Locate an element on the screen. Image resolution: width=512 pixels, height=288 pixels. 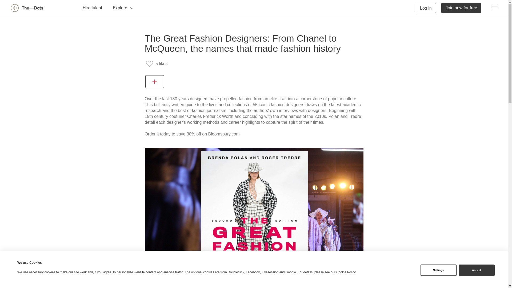
Join now for free is located at coordinates (461, 7).